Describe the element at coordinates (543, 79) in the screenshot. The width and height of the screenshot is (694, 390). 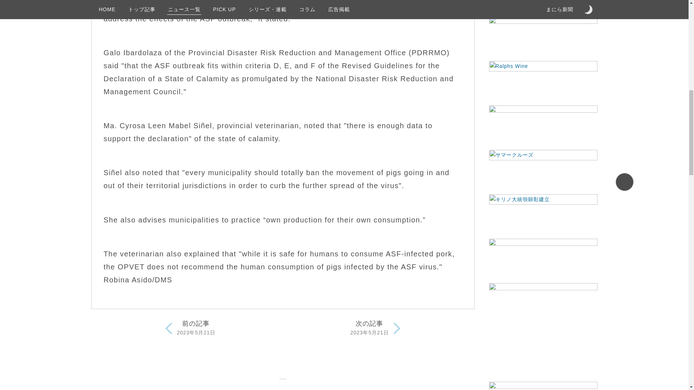
I see `Ralphs Wine` at that location.